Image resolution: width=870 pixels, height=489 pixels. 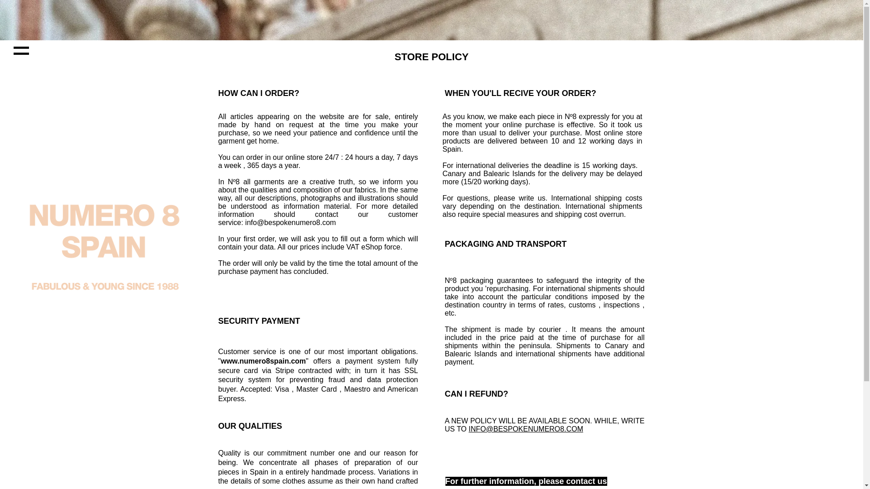 What do you see at coordinates (263, 361) in the screenshot?
I see `www.numero8spain.com` at bounding box center [263, 361].